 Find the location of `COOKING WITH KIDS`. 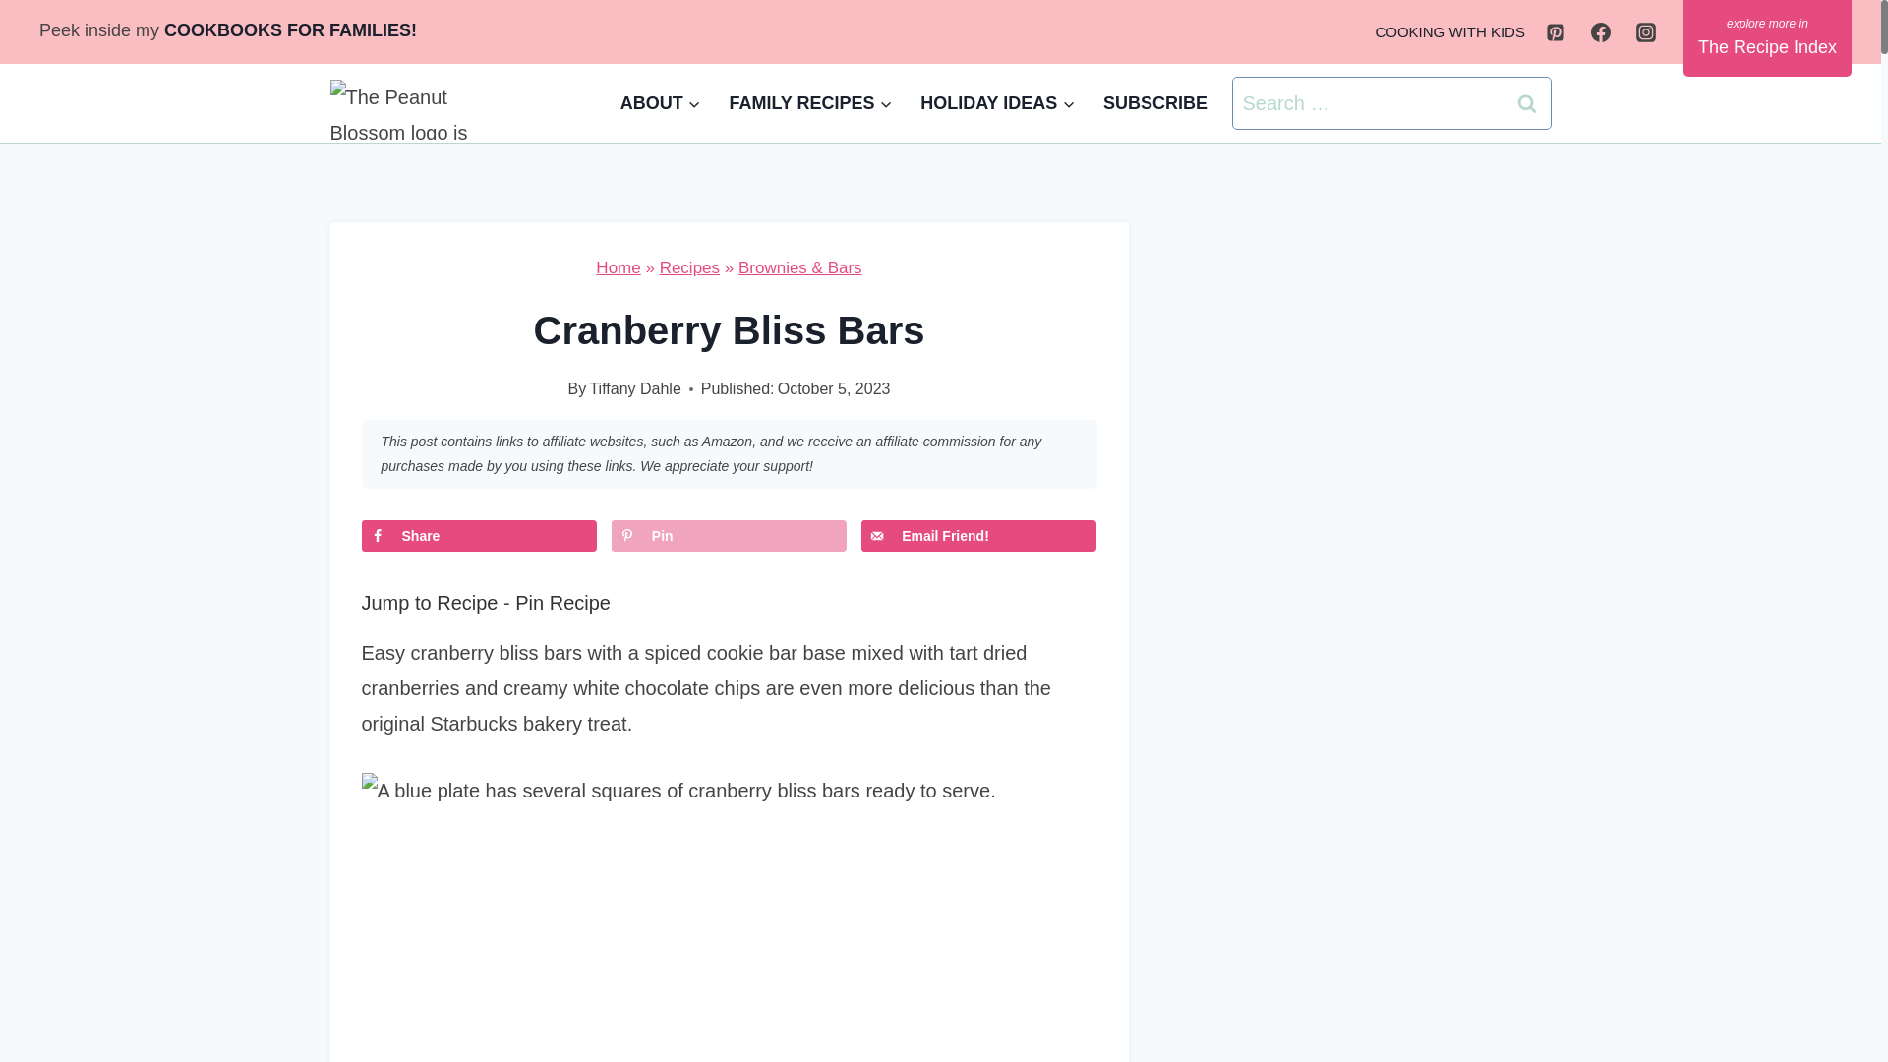

COOKING WITH KIDS is located at coordinates (1449, 31).